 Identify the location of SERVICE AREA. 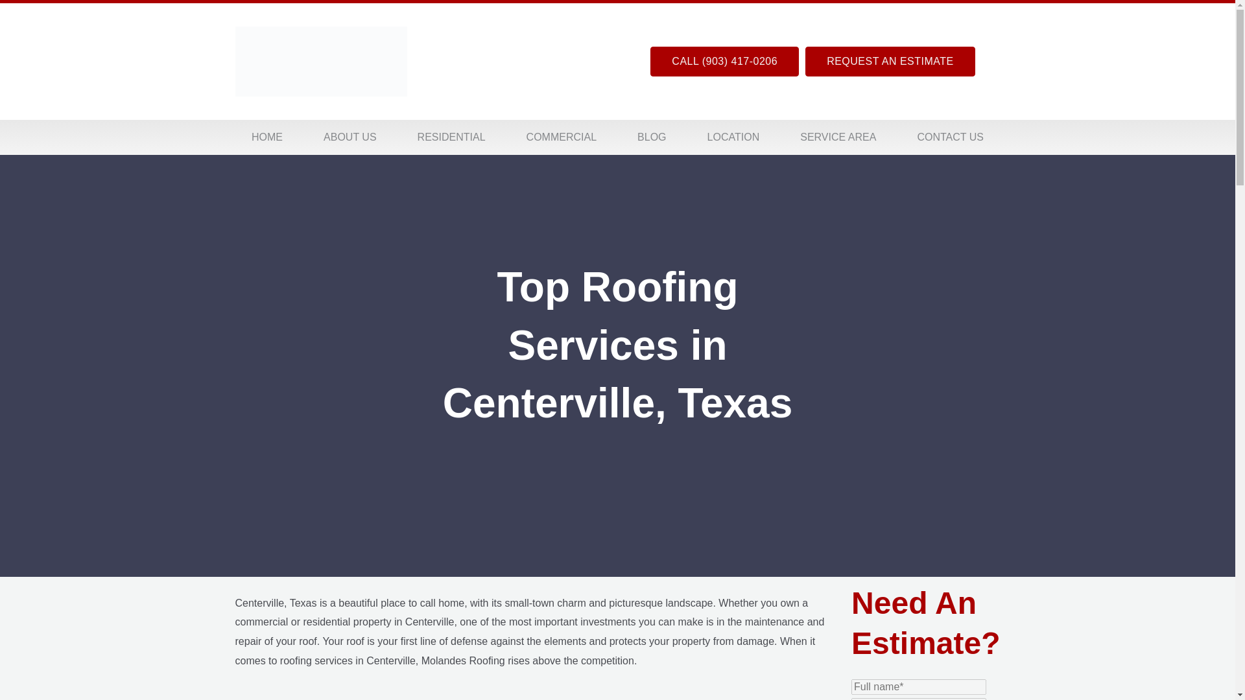
(838, 137).